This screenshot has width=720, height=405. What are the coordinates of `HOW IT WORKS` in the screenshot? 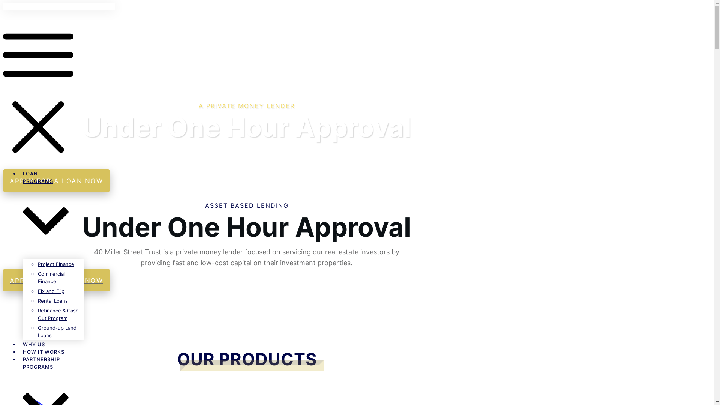 It's located at (43, 352).